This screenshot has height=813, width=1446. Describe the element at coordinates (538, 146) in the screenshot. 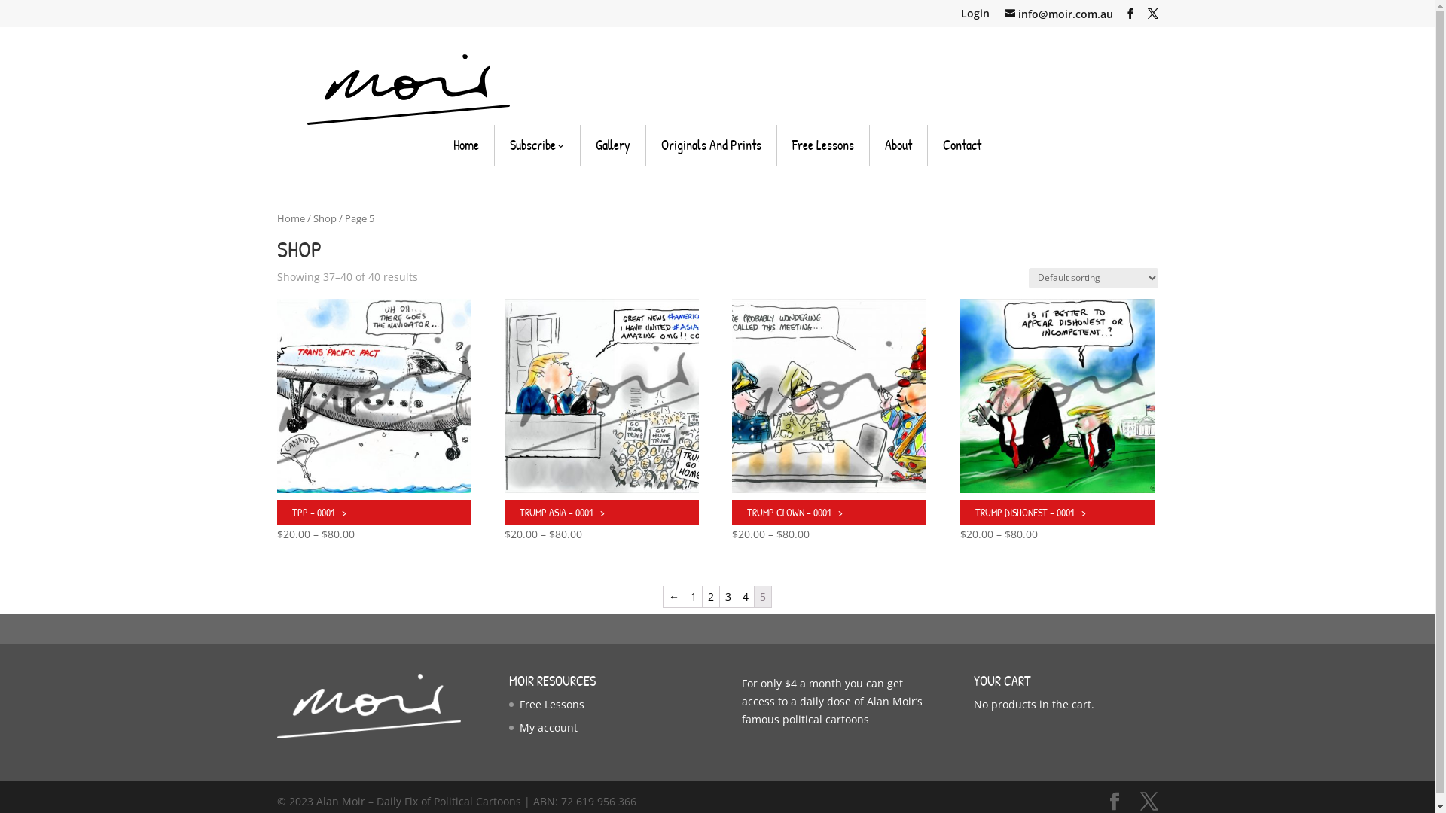

I see `Subscribe` at that location.